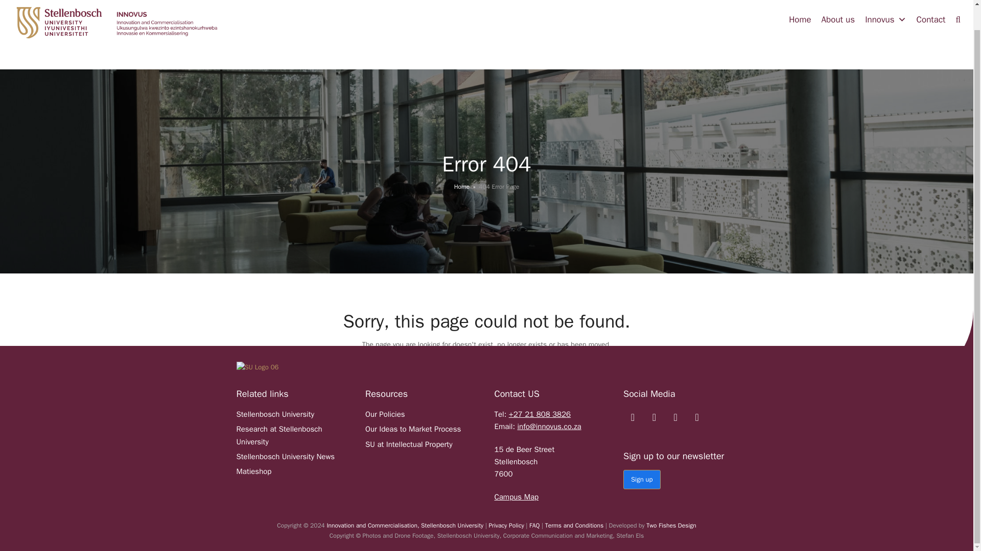  What do you see at coordinates (800, 20) in the screenshot?
I see `Home` at bounding box center [800, 20].